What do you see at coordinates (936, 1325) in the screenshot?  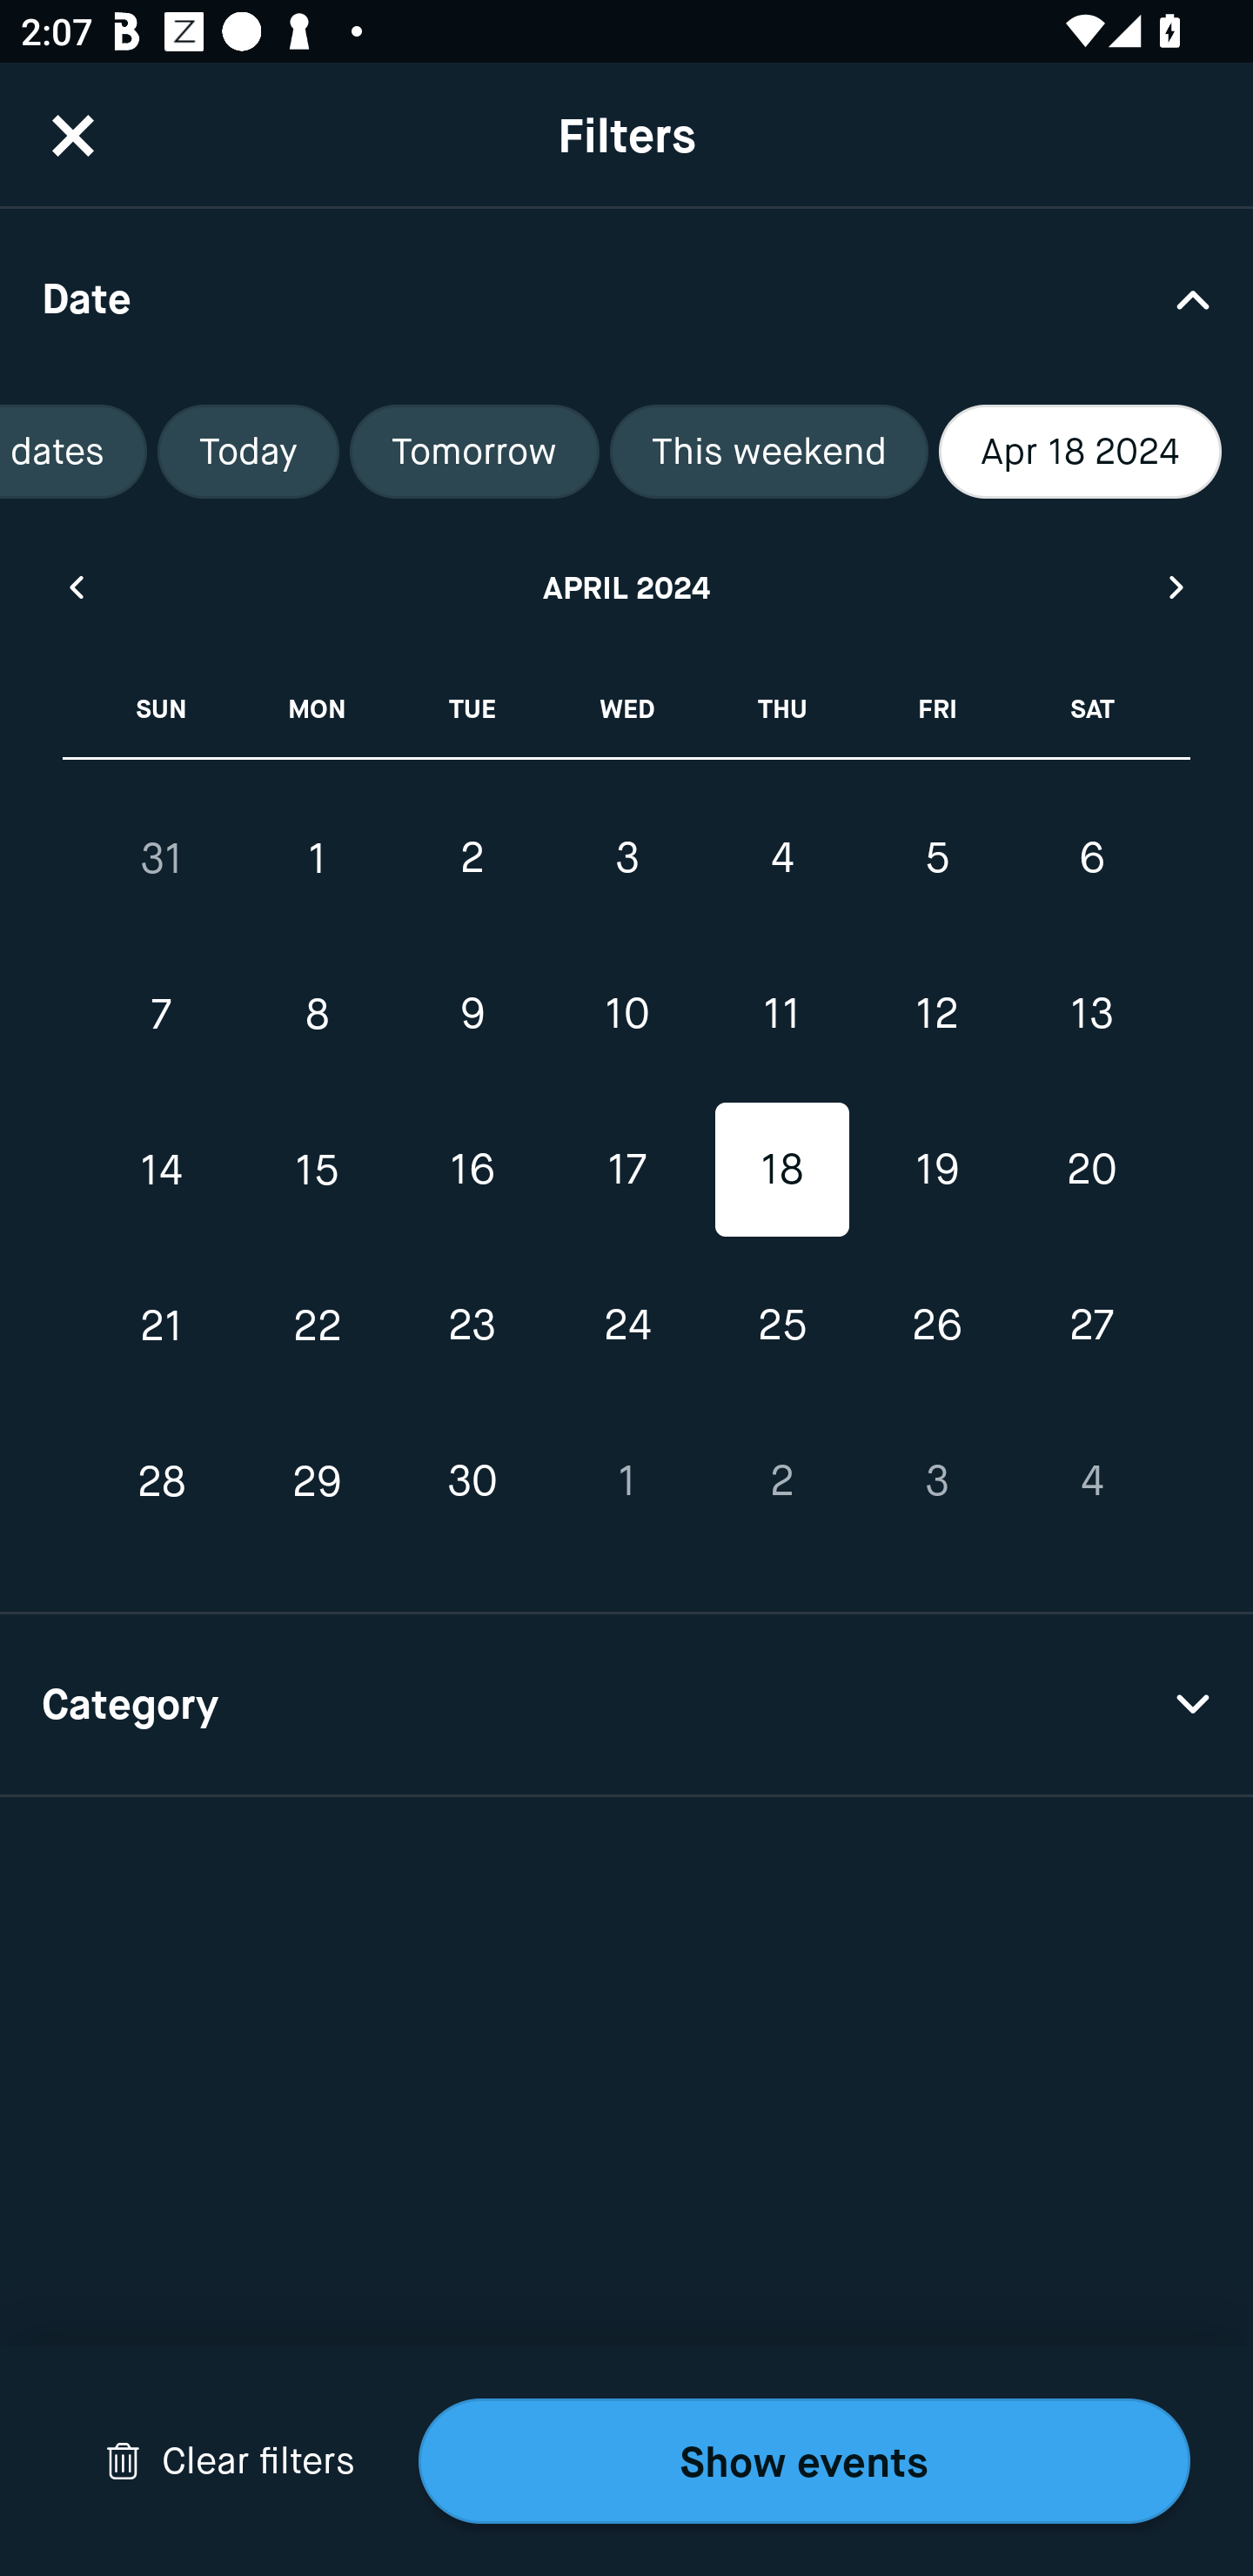 I see `26` at bounding box center [936, 1325].